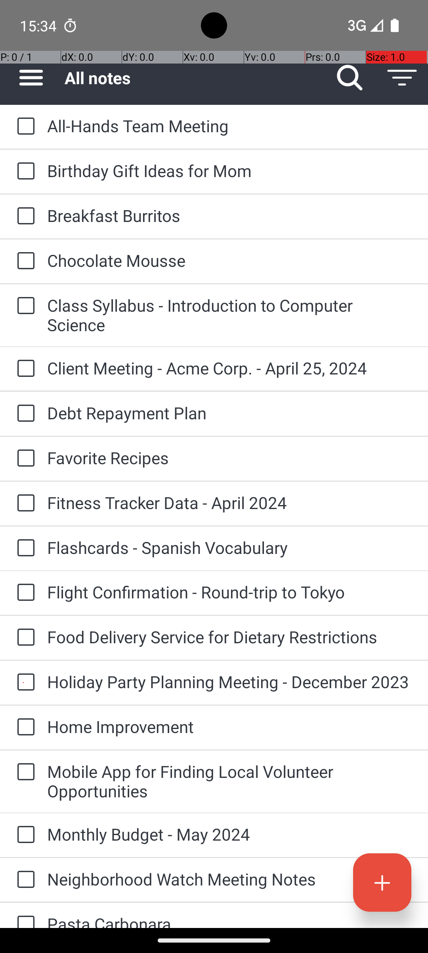  What do you see at coordinates (230, 834) in the screenshot?
I see `Monthly Budget - May 2024` at bounding box center [230, 834].